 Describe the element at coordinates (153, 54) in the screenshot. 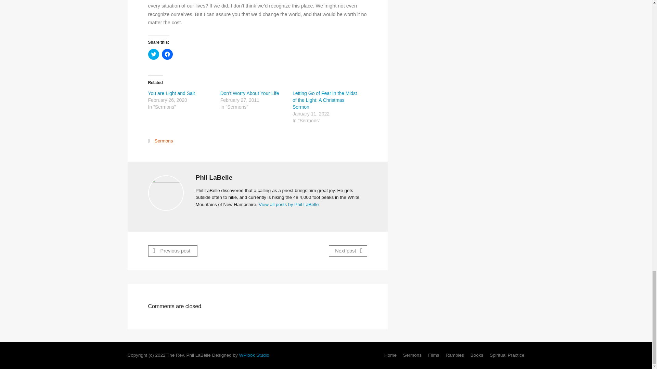

I see `Click to share on Twitter` at that location.